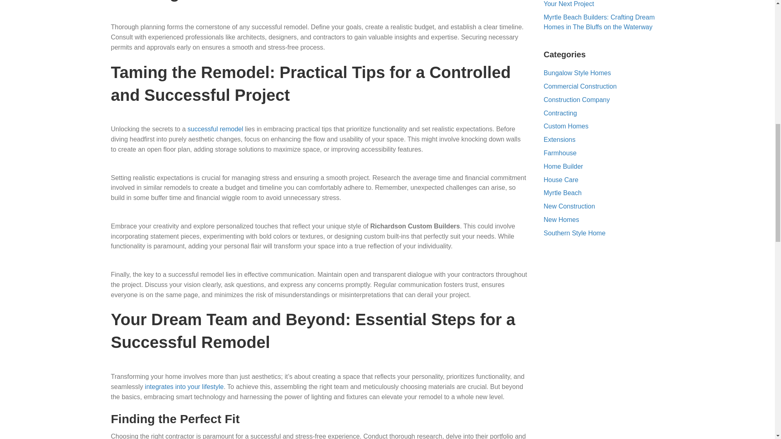  I want to click on successful remodel, so click(215, 129).